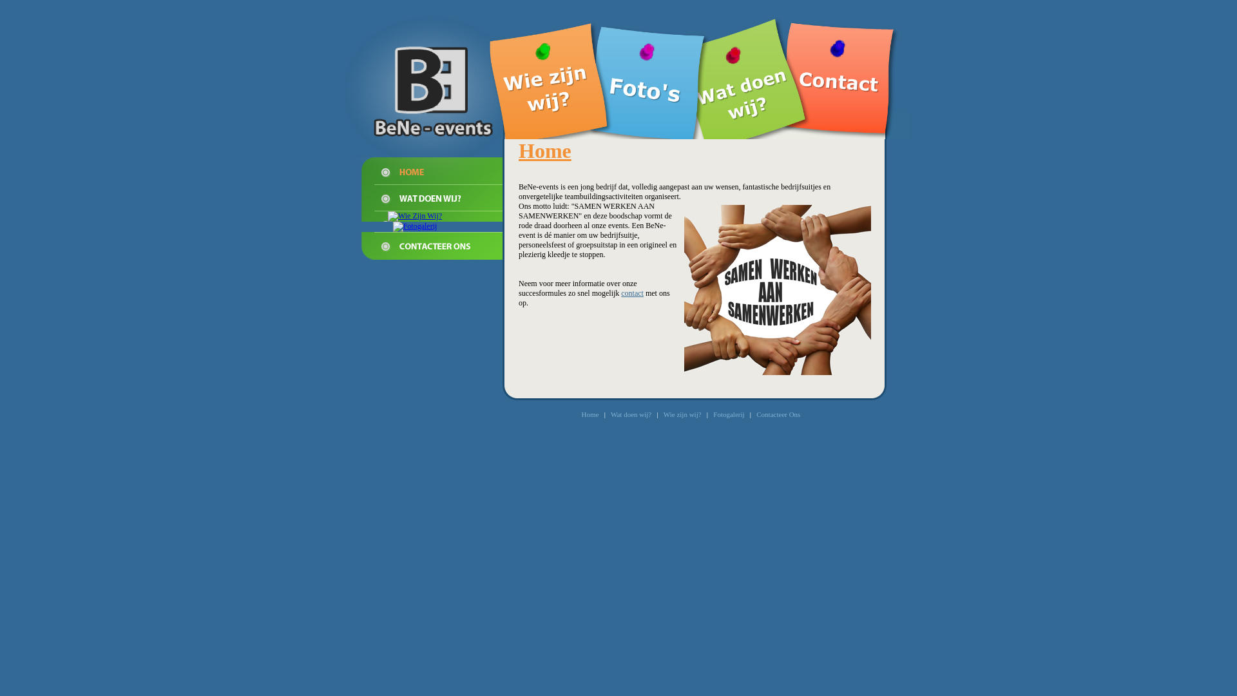 This screenshot has height=696, width=1237. I want to click on Contacteer Ons, so click(778, 414).